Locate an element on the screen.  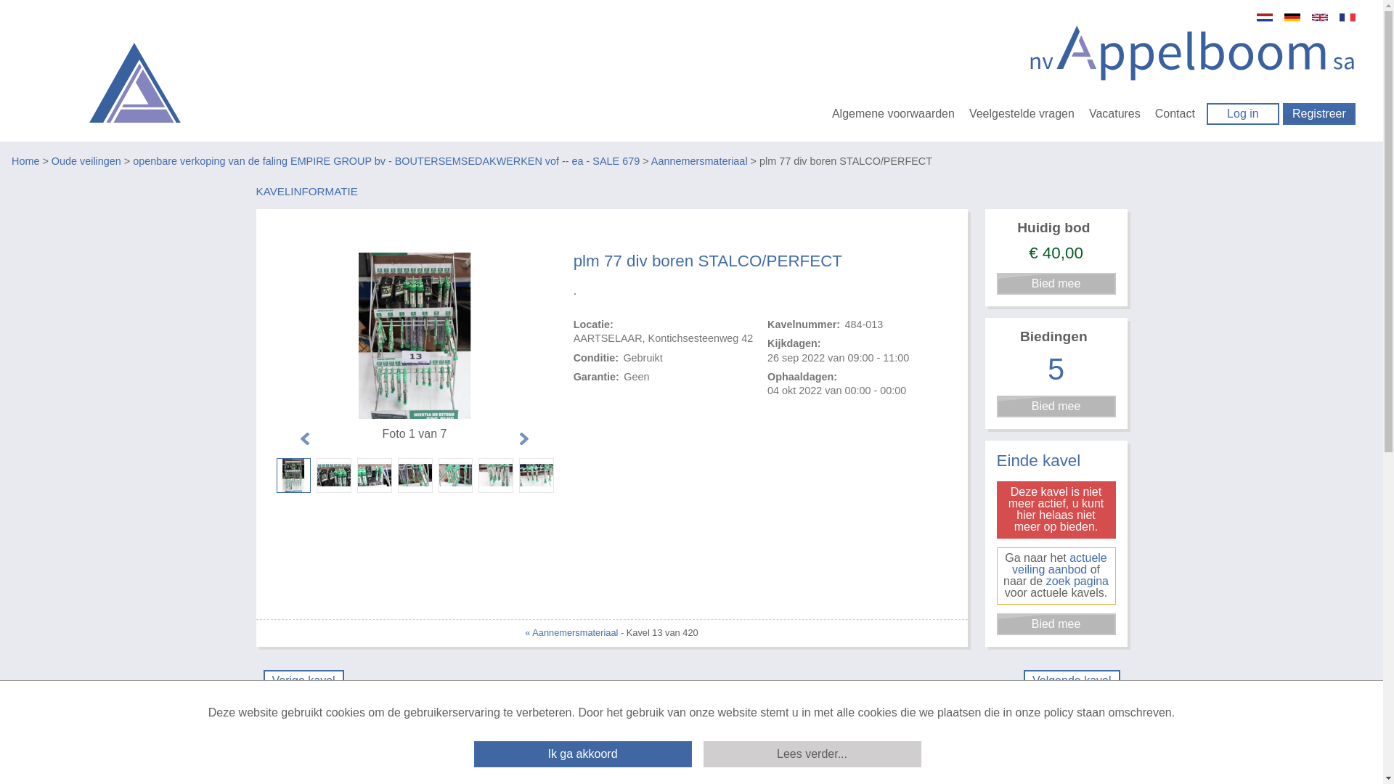
Log in is located at coordinates (1243, 114).